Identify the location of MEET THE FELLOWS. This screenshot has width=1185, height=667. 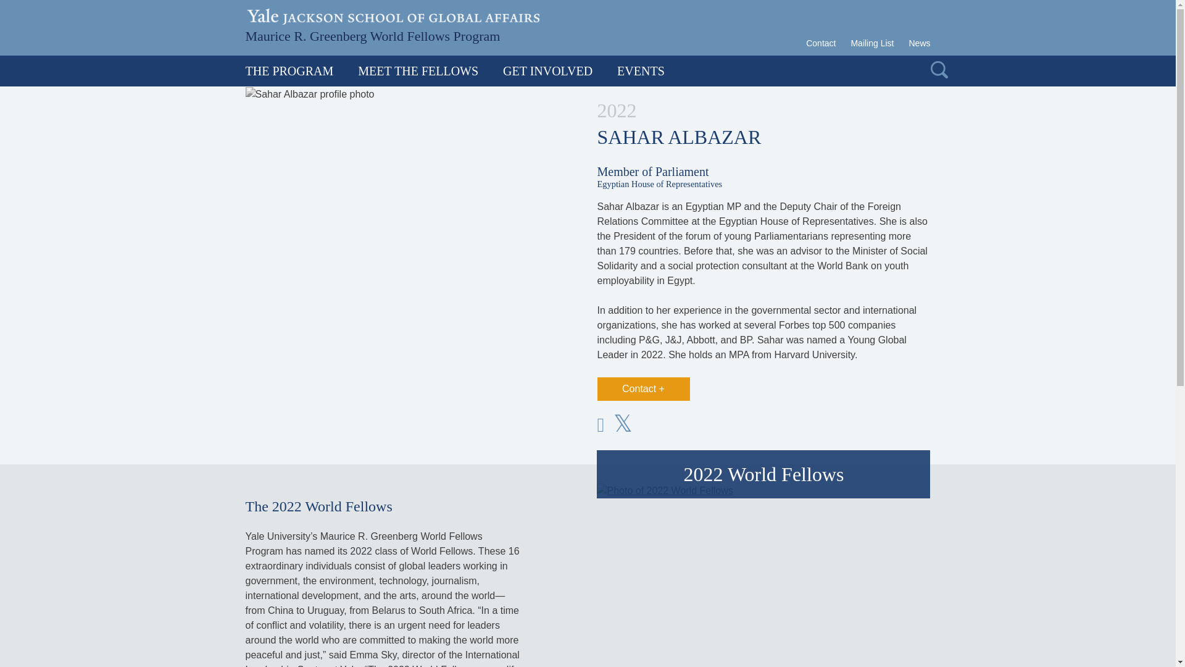
(418, 70).